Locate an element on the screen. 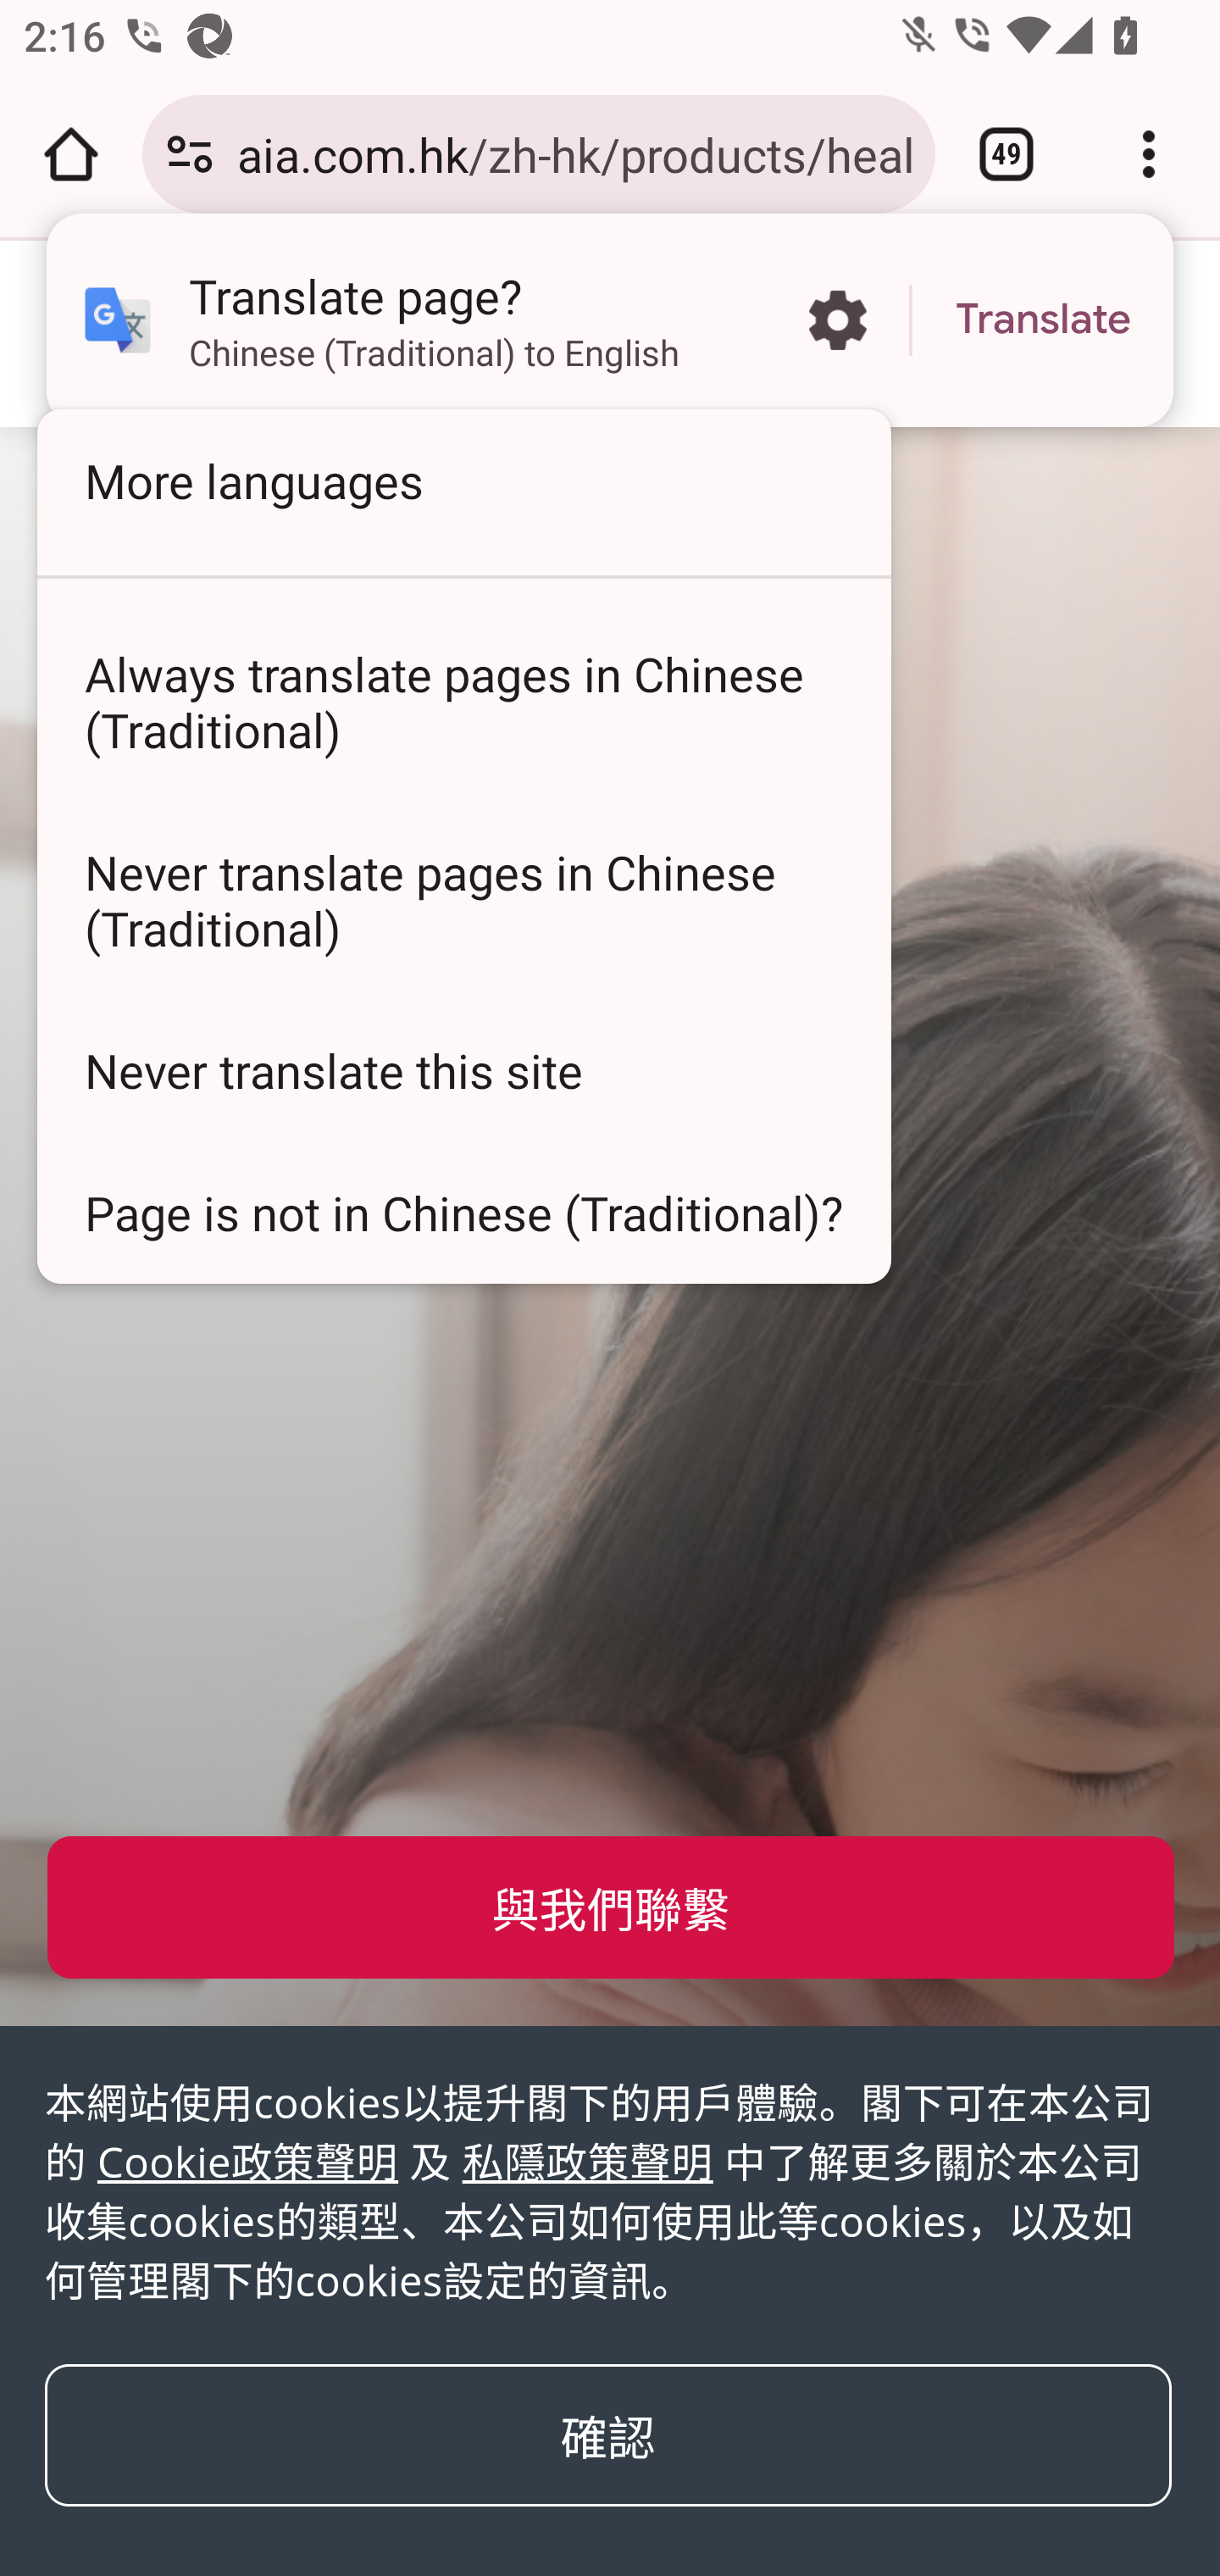 This screenshot has width=1220, height=2576. Never translate this site is located at coordinates (464, 1069).